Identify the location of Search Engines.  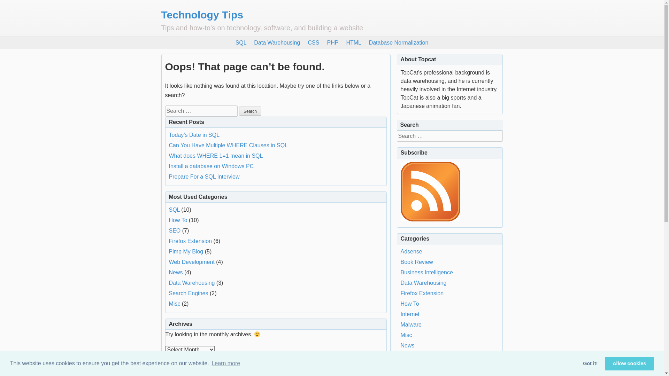
(420, 366).